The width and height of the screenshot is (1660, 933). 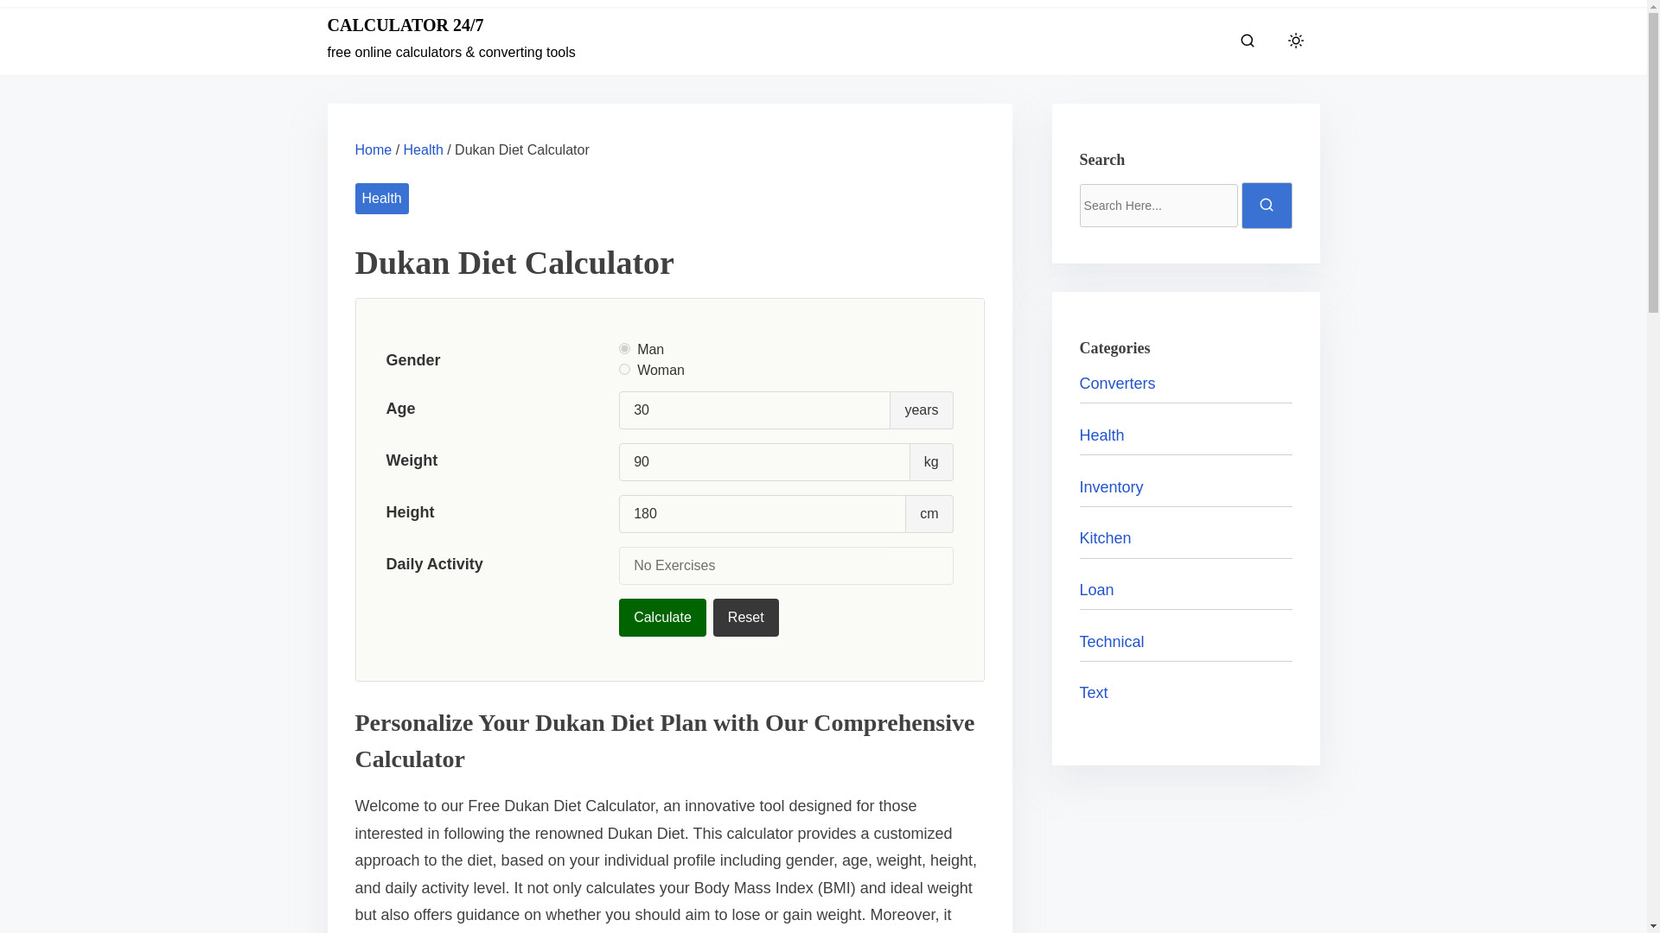 What do you see at coordinates (423, 150) in the screenshot?
I see `Health` at bounding box center [423, 150].